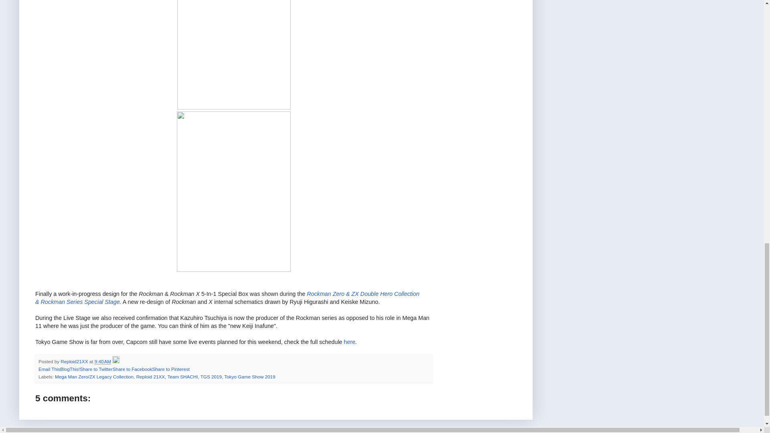 This screenshot has height=433, width=770. What do you see at coordinates (170, 369) in the screenshot?
I see `Share to Pinterest` at bounding box center [170, 369].